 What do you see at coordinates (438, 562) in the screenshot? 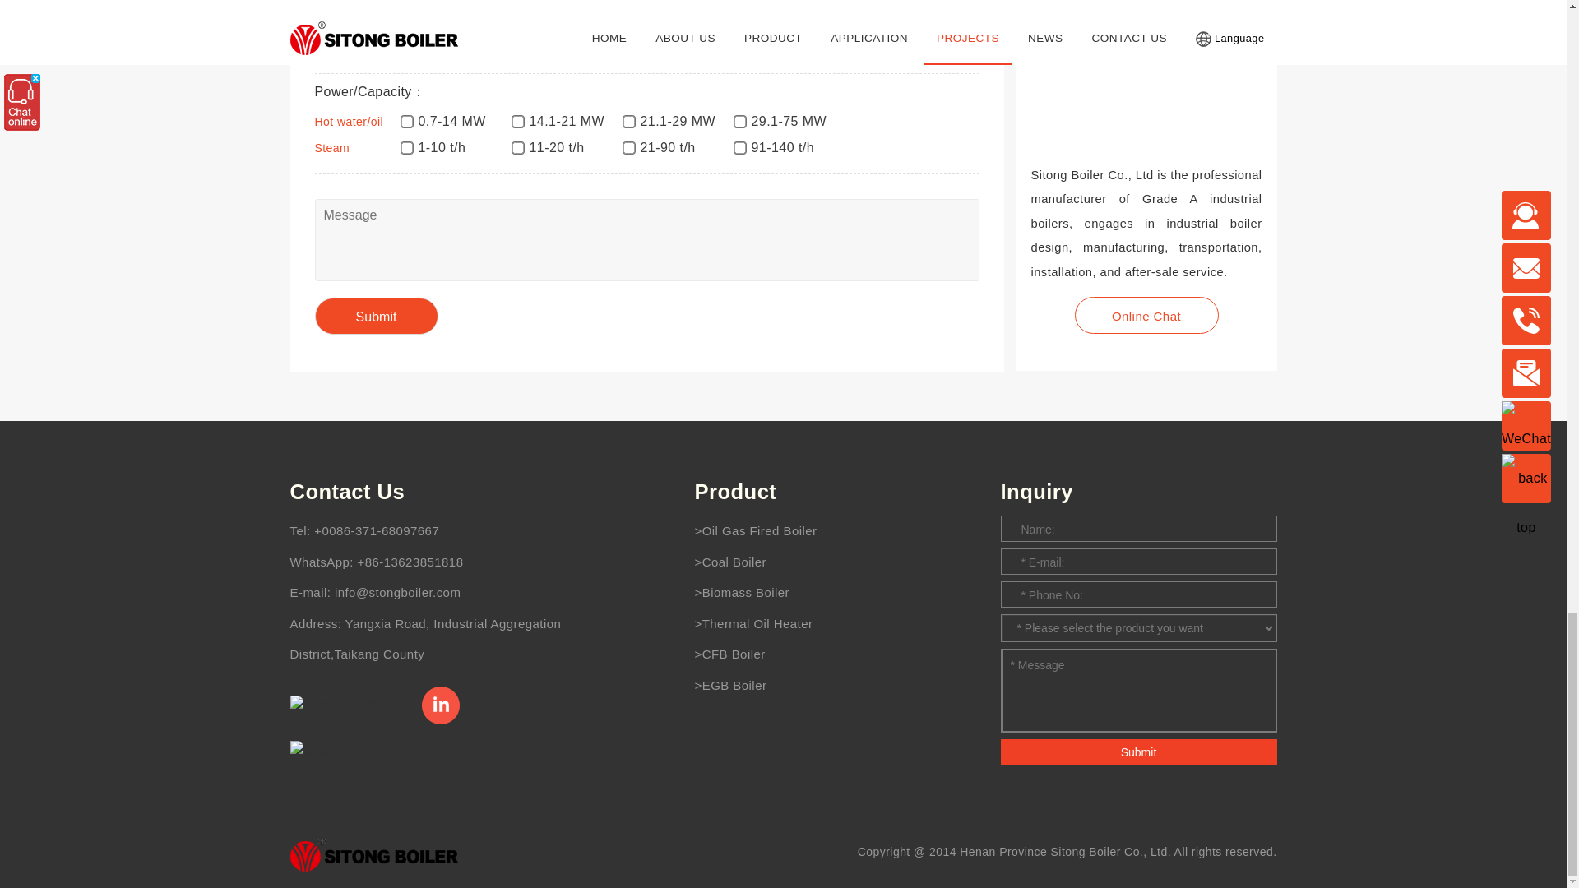
I see `Click to contact us by whatsapp` at bounding box center [438, 562].